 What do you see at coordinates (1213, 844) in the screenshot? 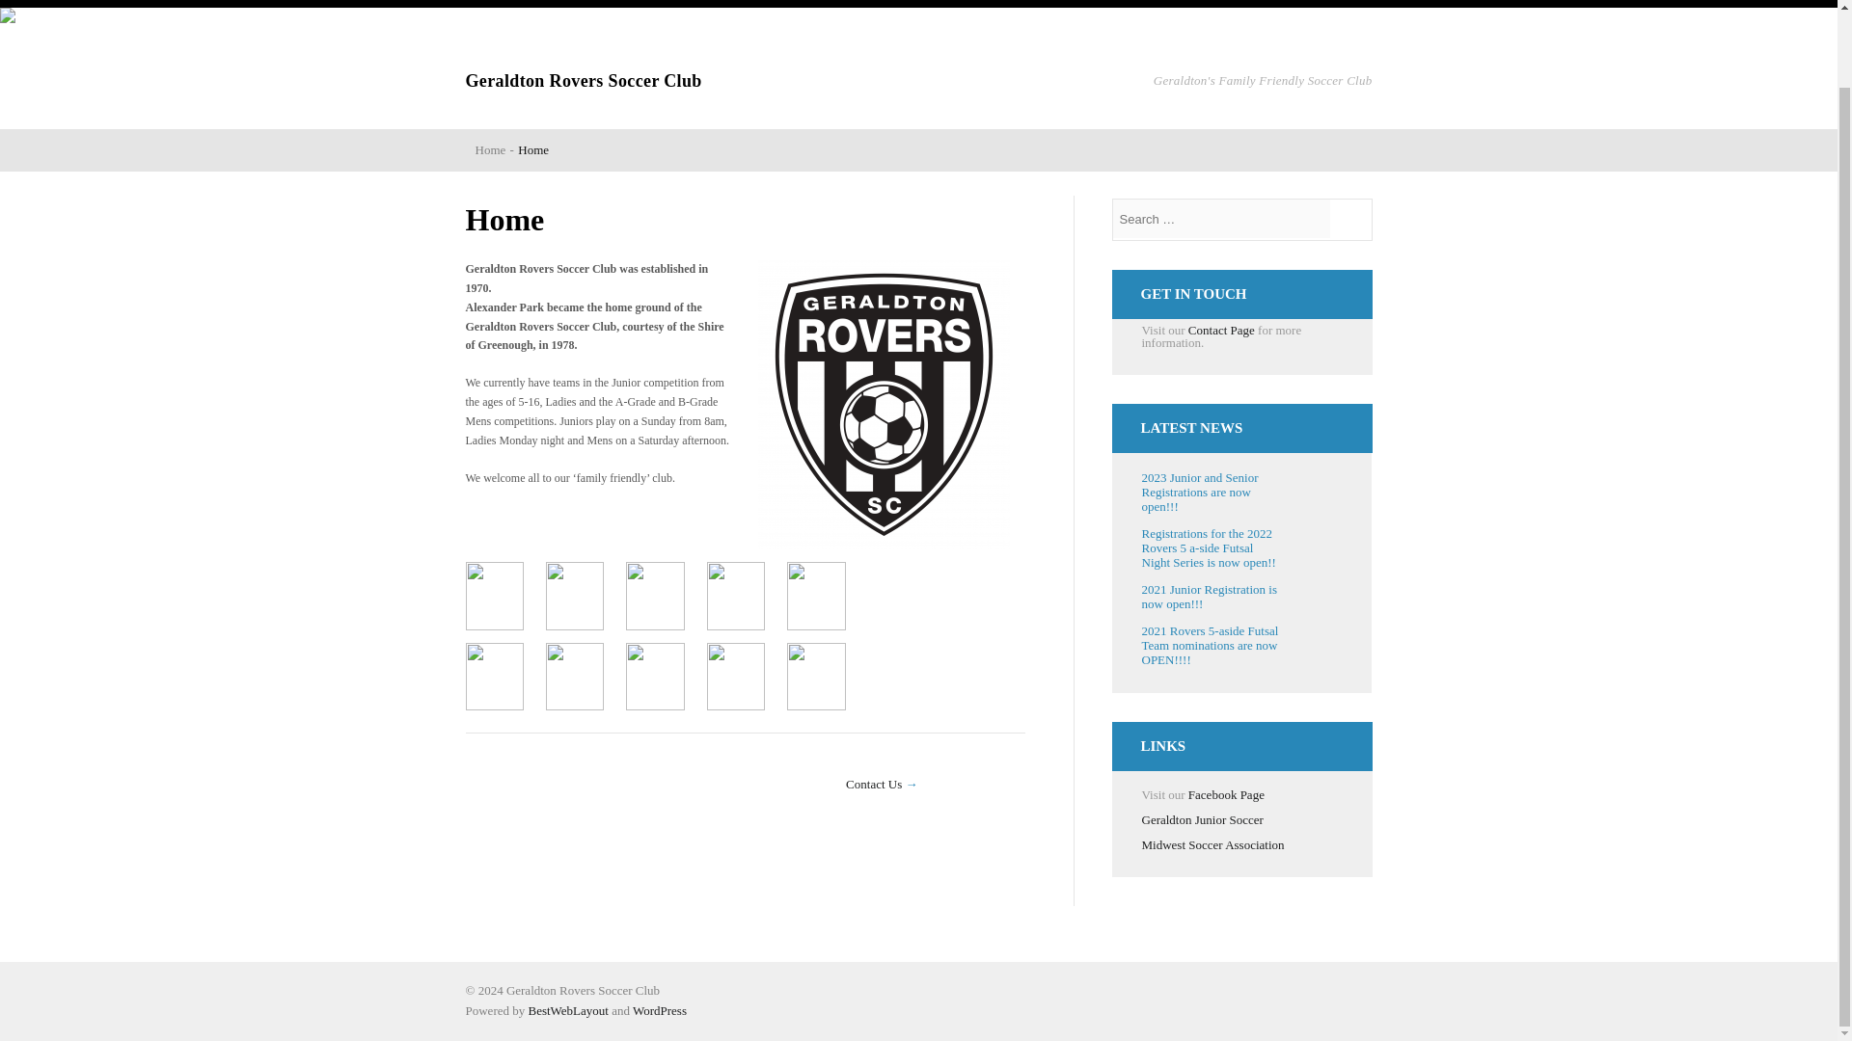
I see `Midwest Soccer Association` at bounding box center [1213, 844].